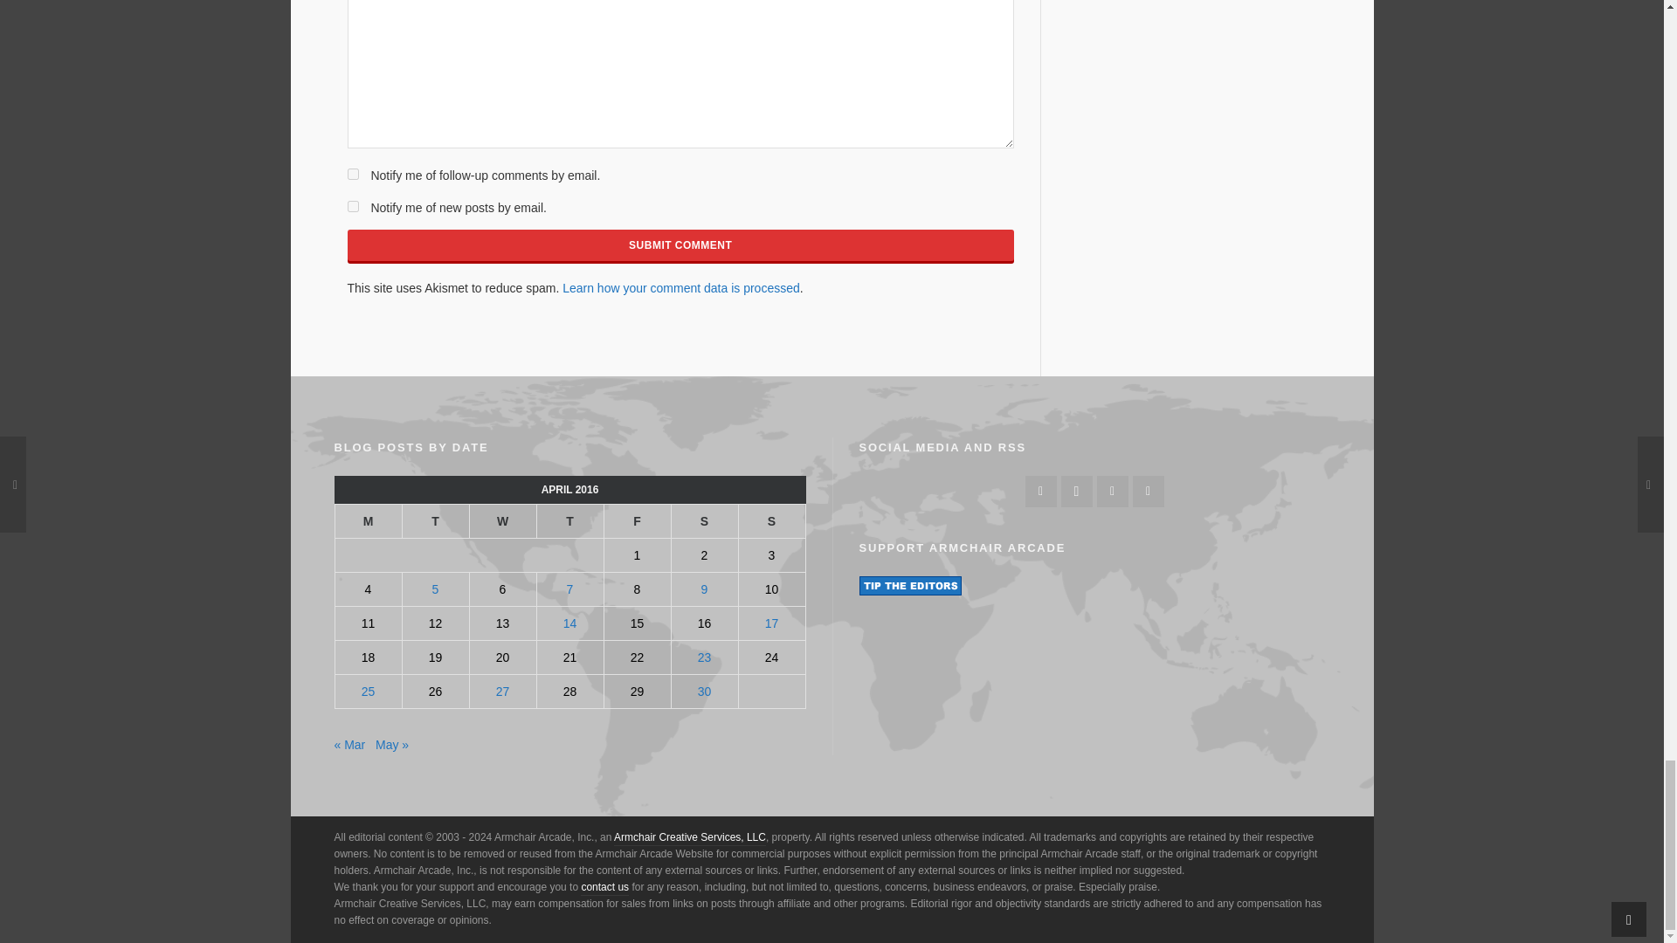 This screenshot has height=943, width=1677. Describe the element at coordinates (353, 175) in the screenshot. I see `subscribe` at that location.